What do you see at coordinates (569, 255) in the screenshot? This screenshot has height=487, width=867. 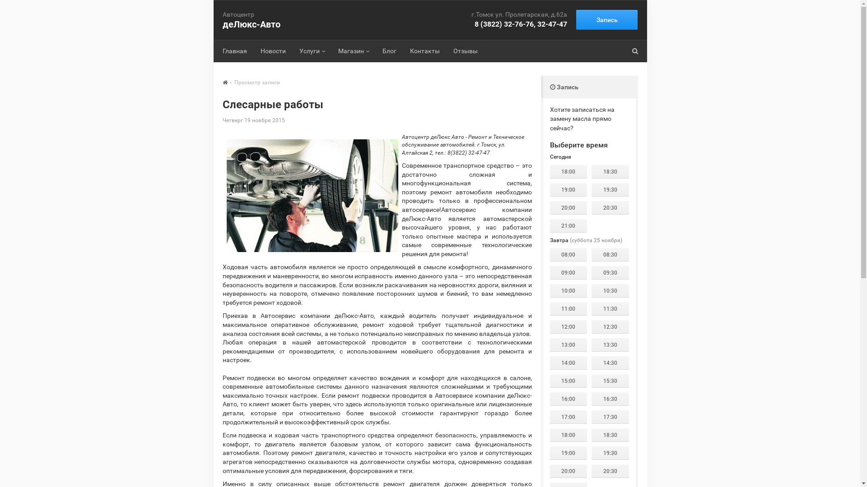 I see `08:00` at bounding box center [569, 255].